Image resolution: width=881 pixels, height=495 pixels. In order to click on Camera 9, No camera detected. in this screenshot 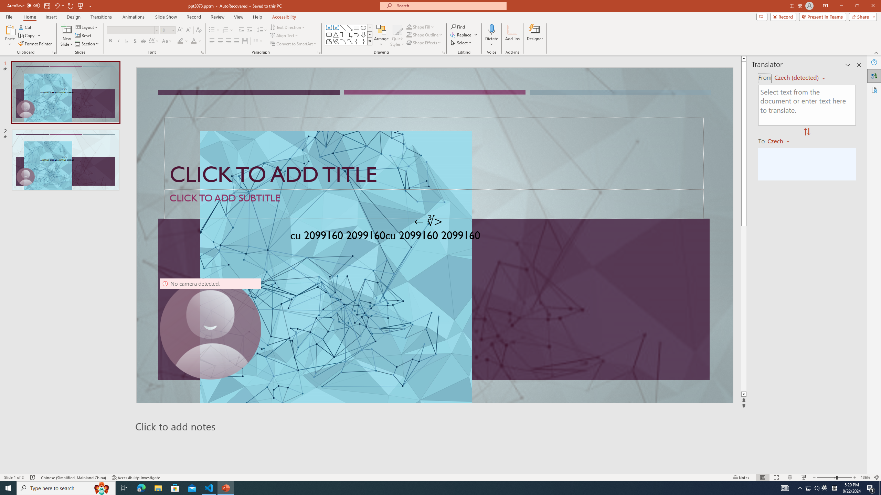, I will do `click(211, 329)`.